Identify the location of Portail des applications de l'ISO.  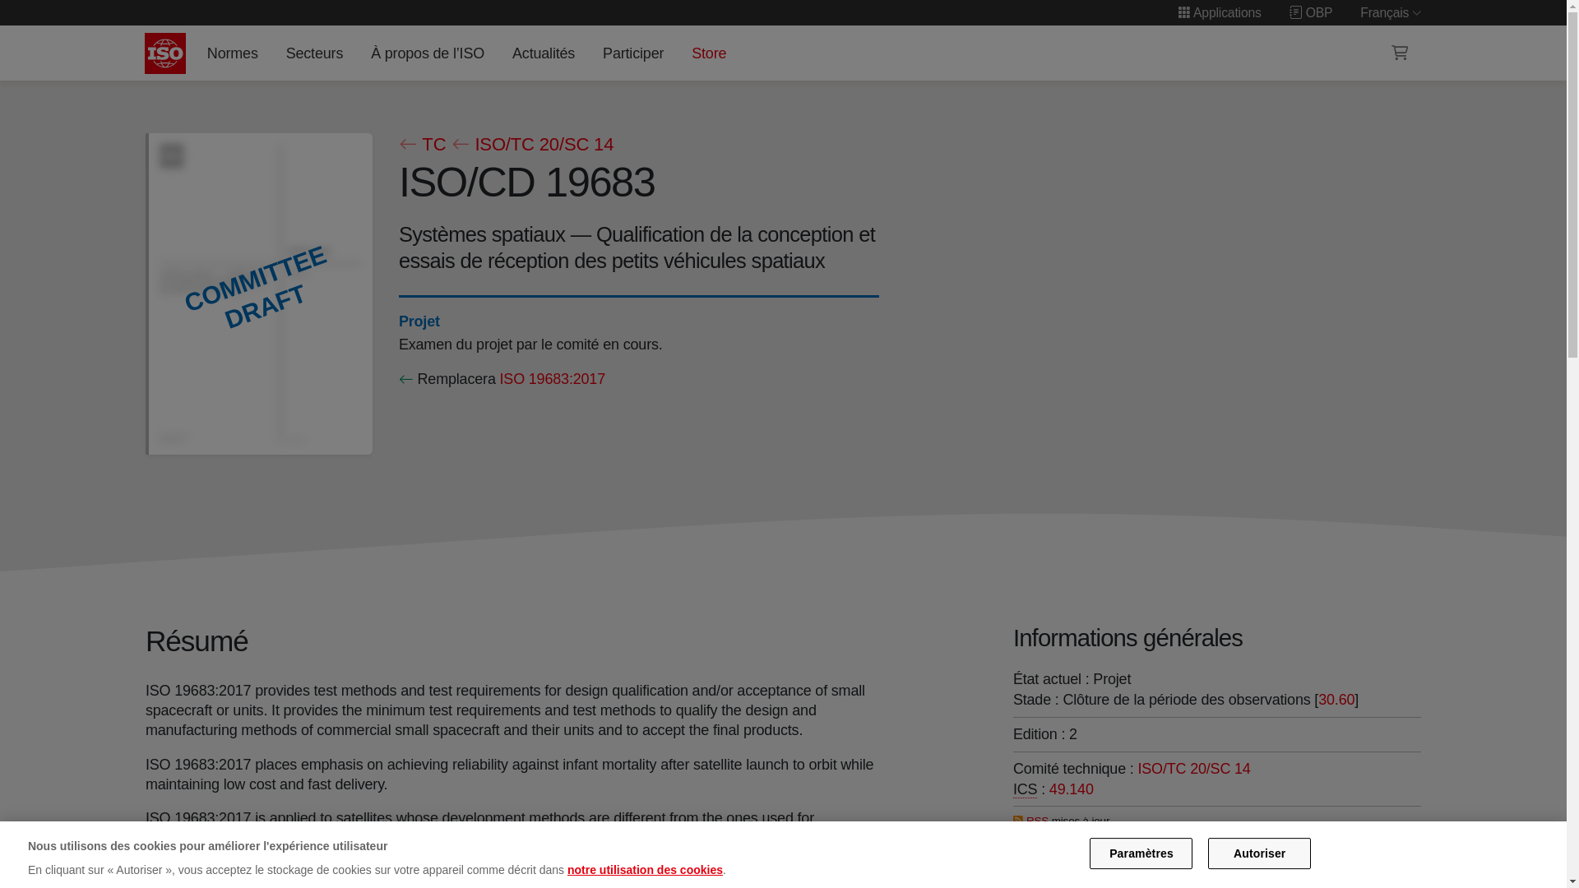
(1220, 12).